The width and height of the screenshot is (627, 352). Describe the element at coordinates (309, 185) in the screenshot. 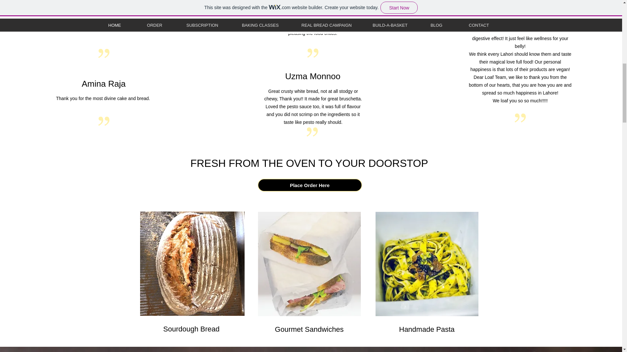

I see `Place Order Here` at that location.